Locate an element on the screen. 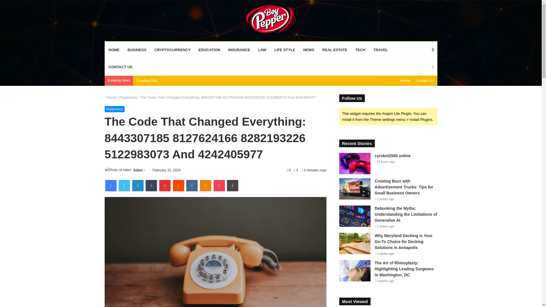 The height and width of the screenshot is (307, 546). LAW is located at coordinates (262, 50).